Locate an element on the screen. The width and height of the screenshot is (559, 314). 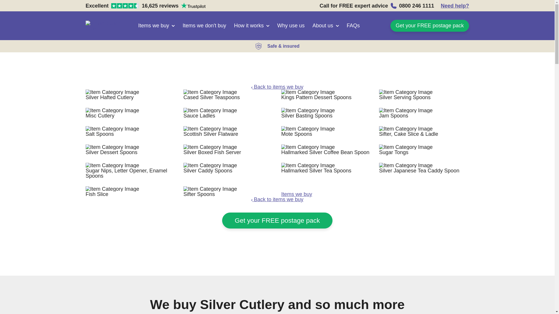
Items we buy is located at coordinates (252, 26).